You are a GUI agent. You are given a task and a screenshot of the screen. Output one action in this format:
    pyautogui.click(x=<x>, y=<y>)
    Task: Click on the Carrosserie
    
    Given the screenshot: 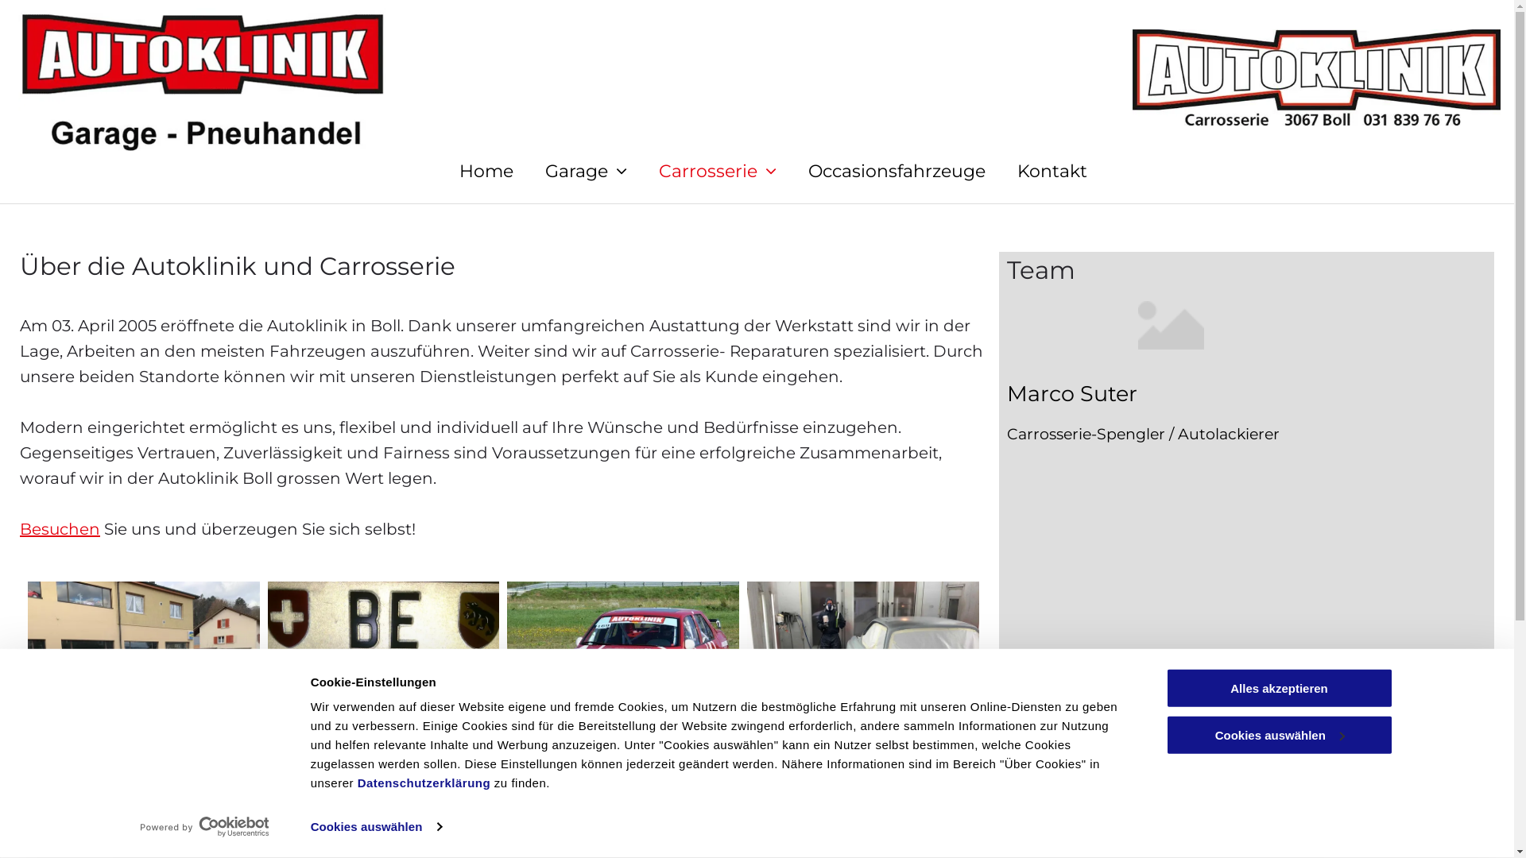 What is the action you would take?
    pyautogui.click(x=701, y=172)
    